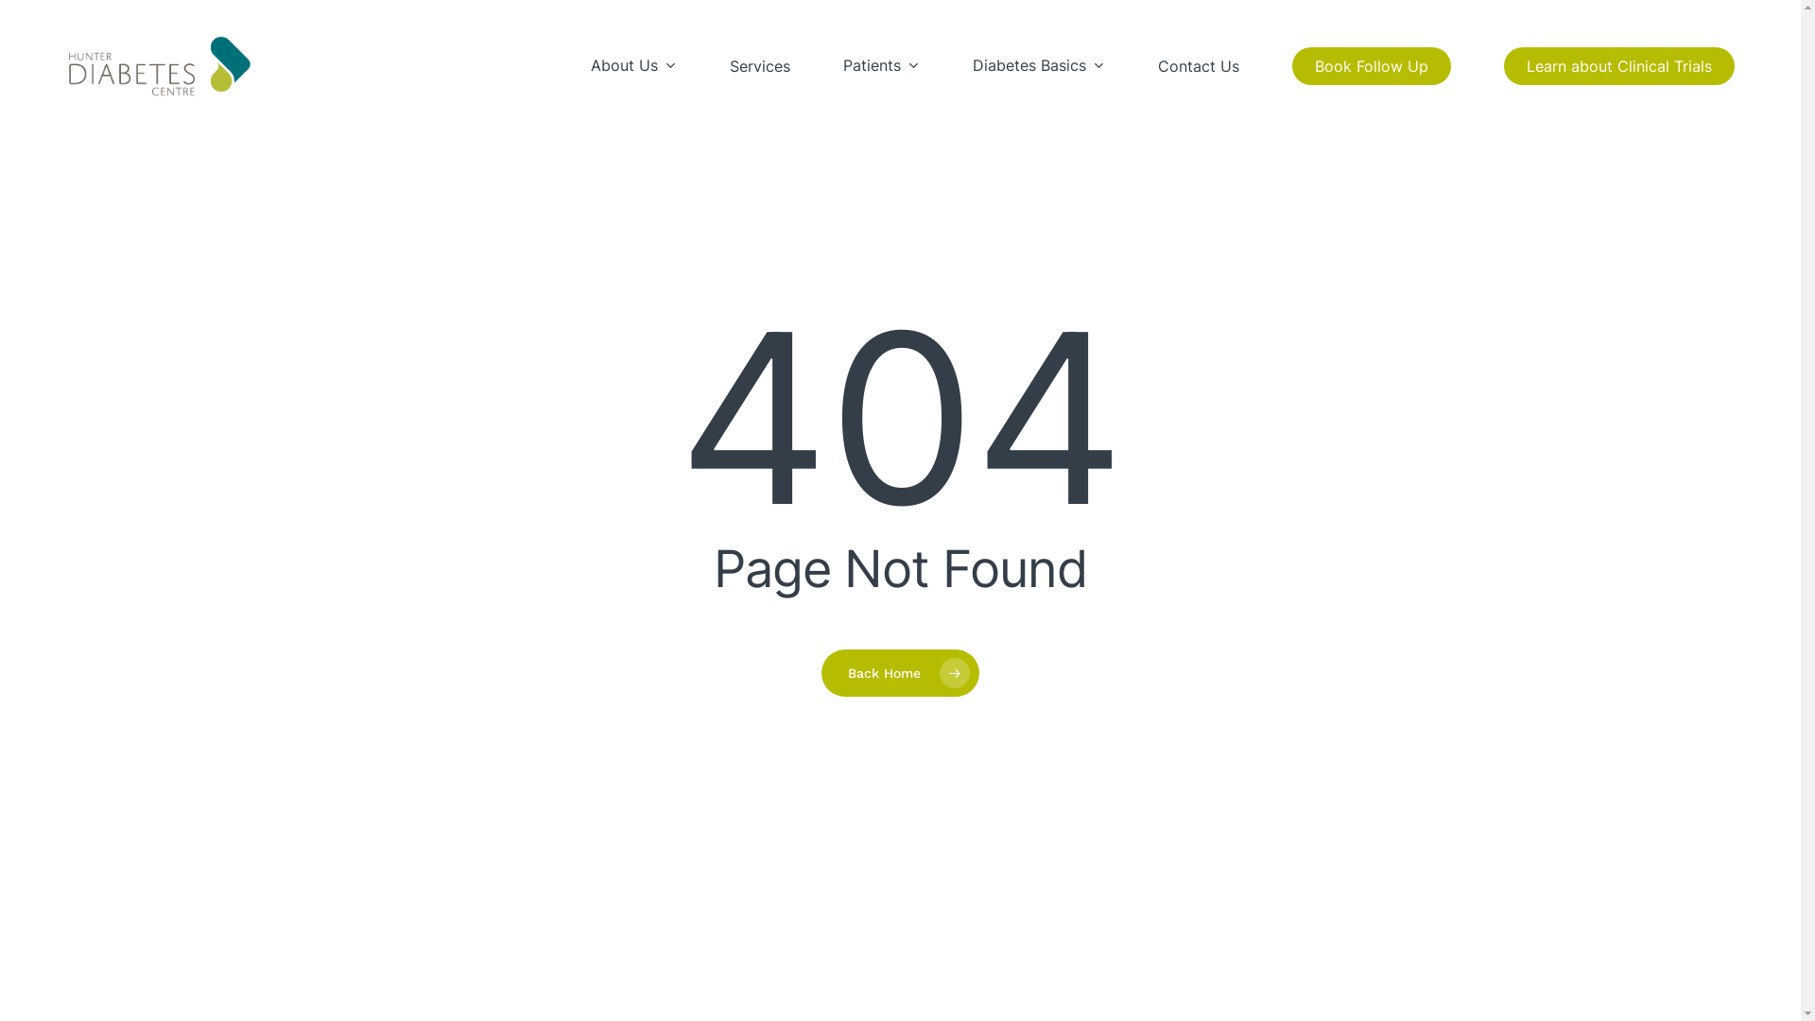  What do you see at coordinates (760, 66) in the screenshot?
I see `Services` at bounding box center [760, 66].